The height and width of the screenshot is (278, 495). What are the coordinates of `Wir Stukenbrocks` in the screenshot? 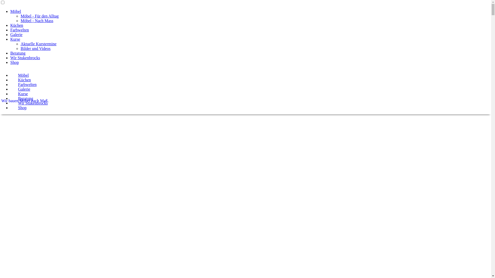 It's located at (33, 103).